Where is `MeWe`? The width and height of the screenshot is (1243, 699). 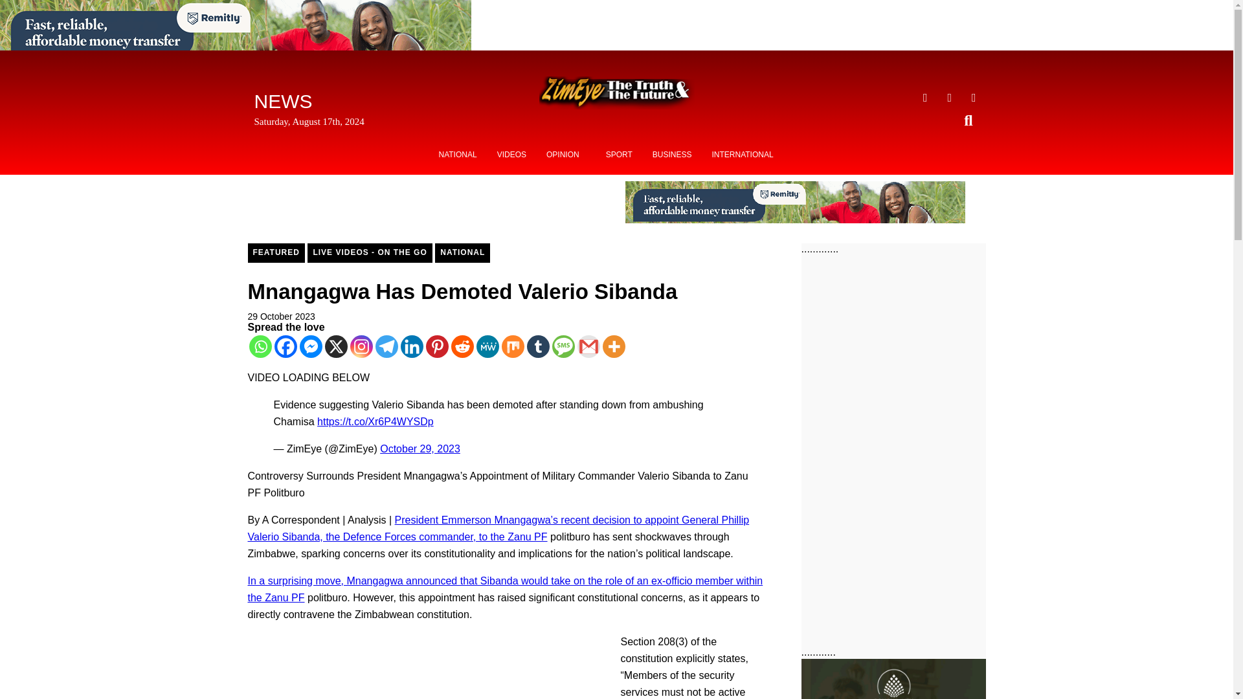 MeWe is located at coordinates (487, 346).